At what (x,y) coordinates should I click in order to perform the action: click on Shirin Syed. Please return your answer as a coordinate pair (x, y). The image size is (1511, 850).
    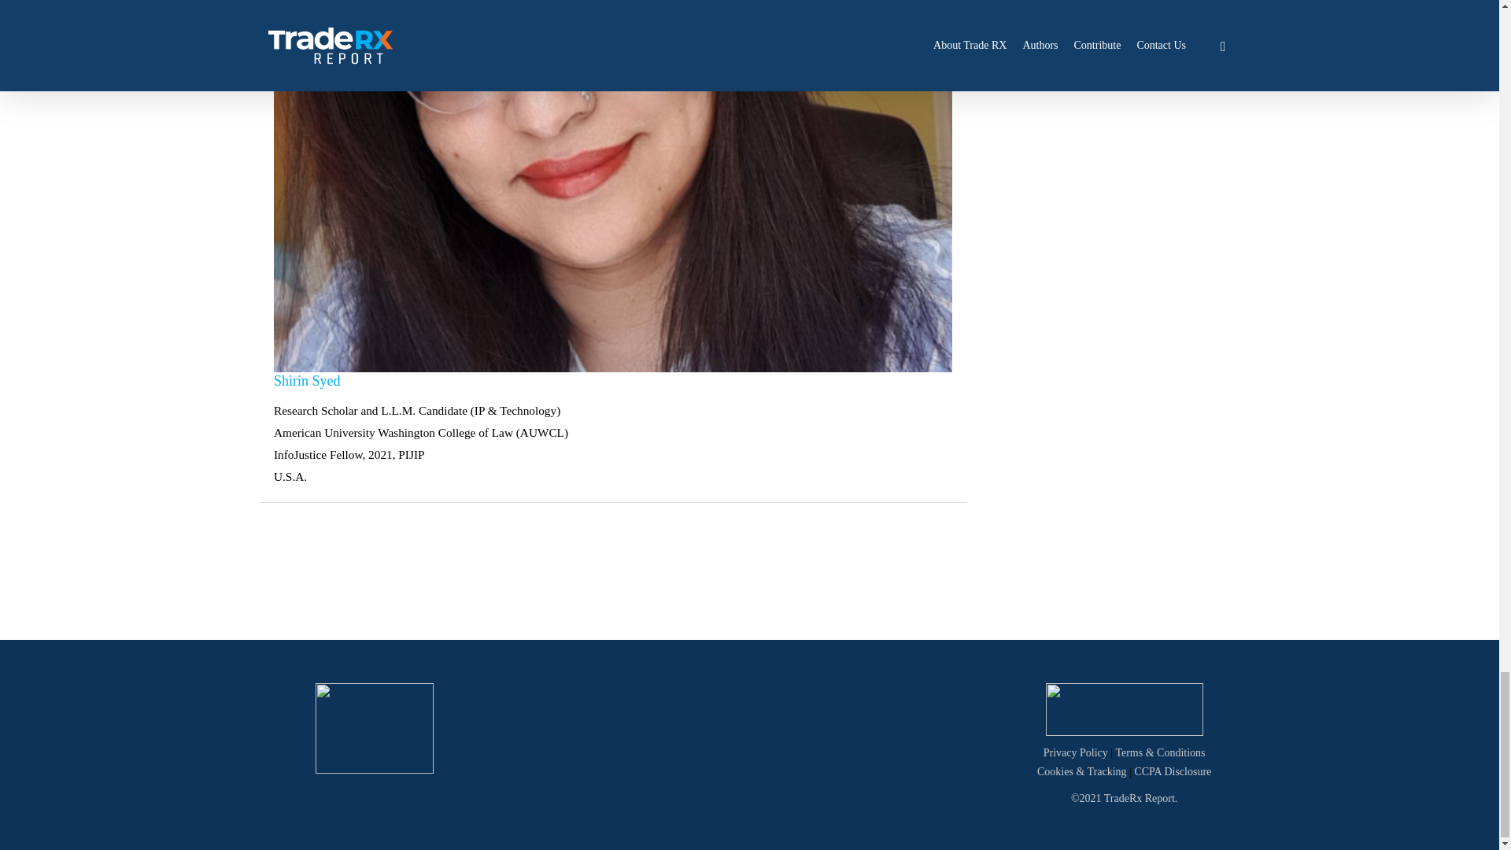
    Looking at the image, I should click on (307, 380).